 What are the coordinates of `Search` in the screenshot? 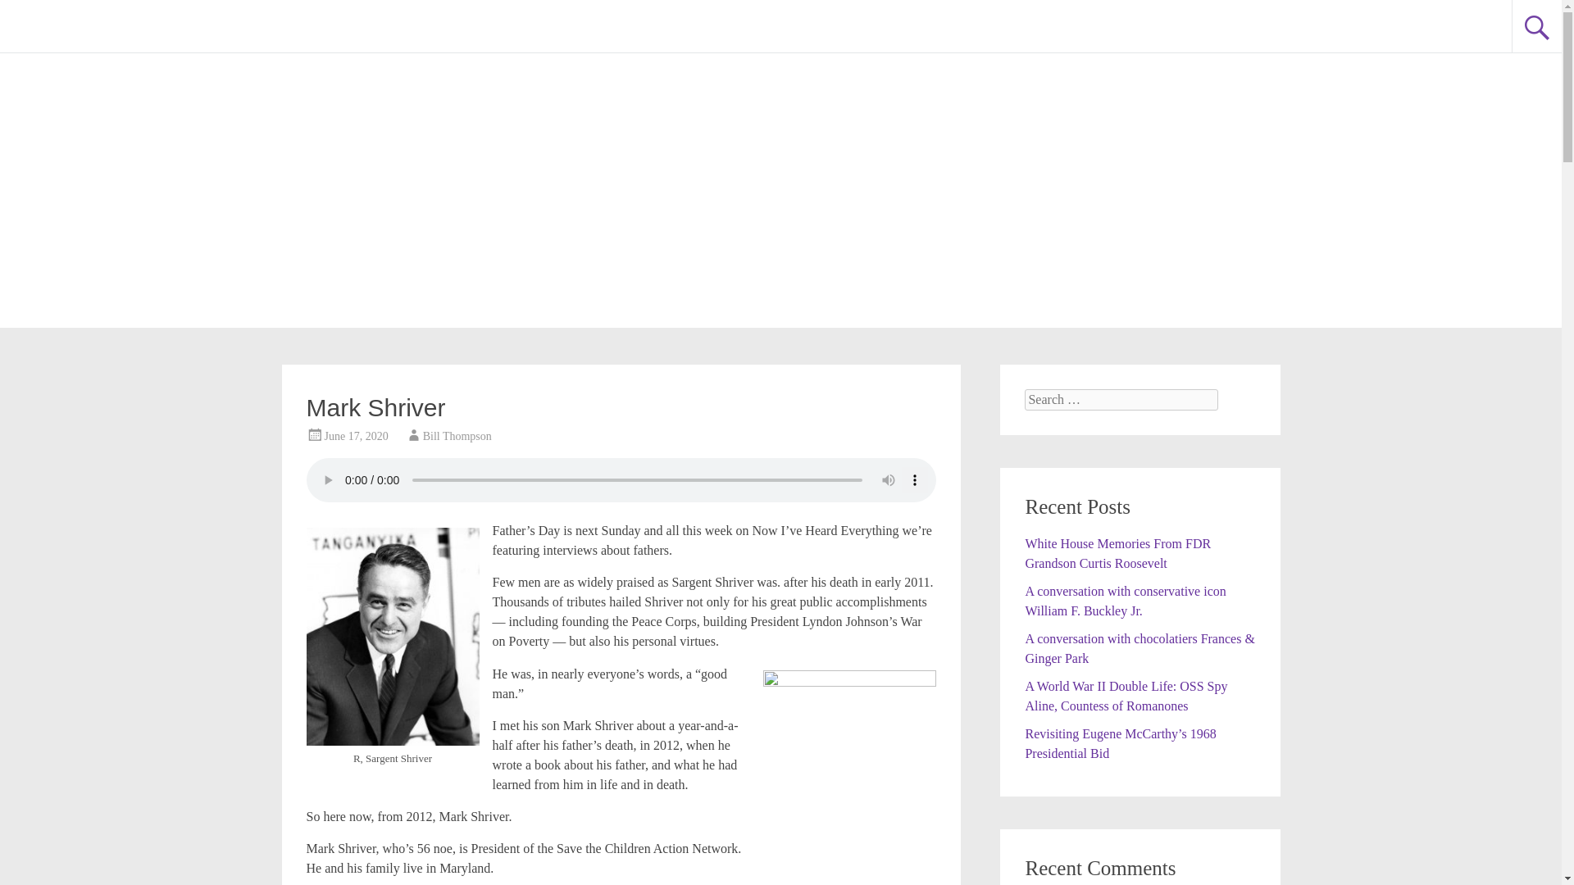 It's located at (28, 13).